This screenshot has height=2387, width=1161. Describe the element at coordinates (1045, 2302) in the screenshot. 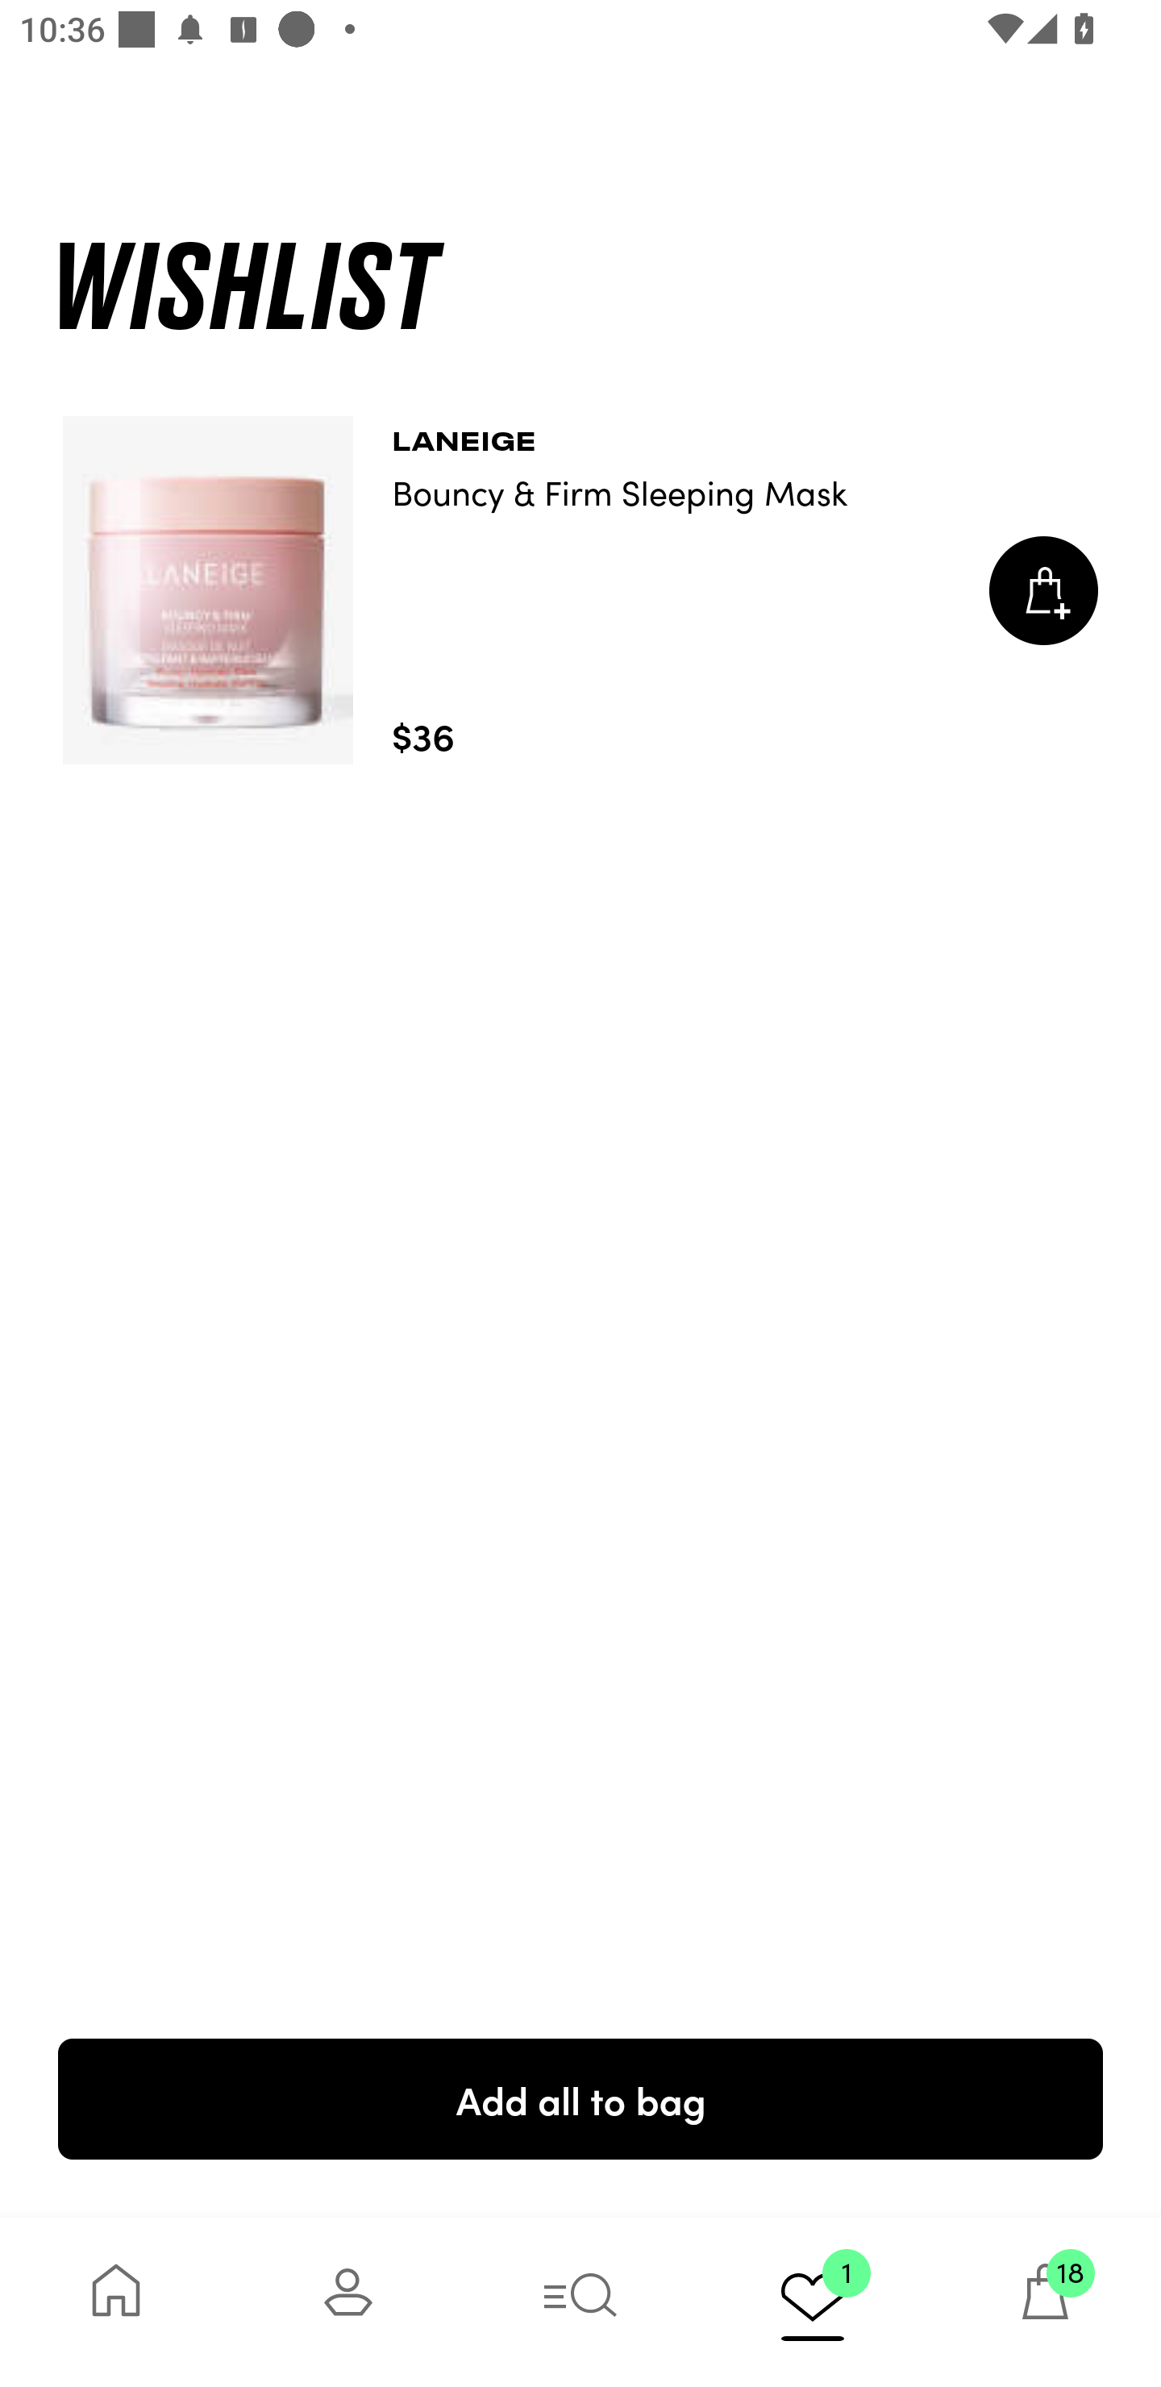

I see `18` at that location.